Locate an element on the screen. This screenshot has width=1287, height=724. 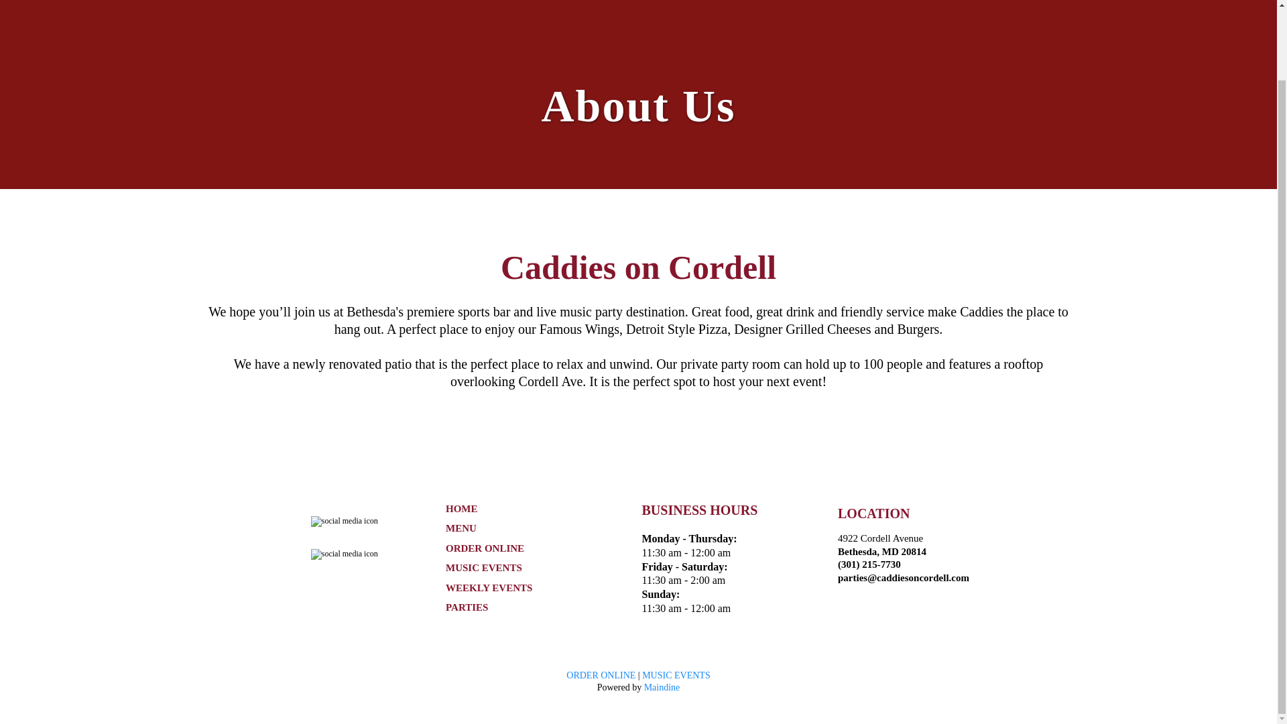
MORE INFO is located at coordinates (364, 2).